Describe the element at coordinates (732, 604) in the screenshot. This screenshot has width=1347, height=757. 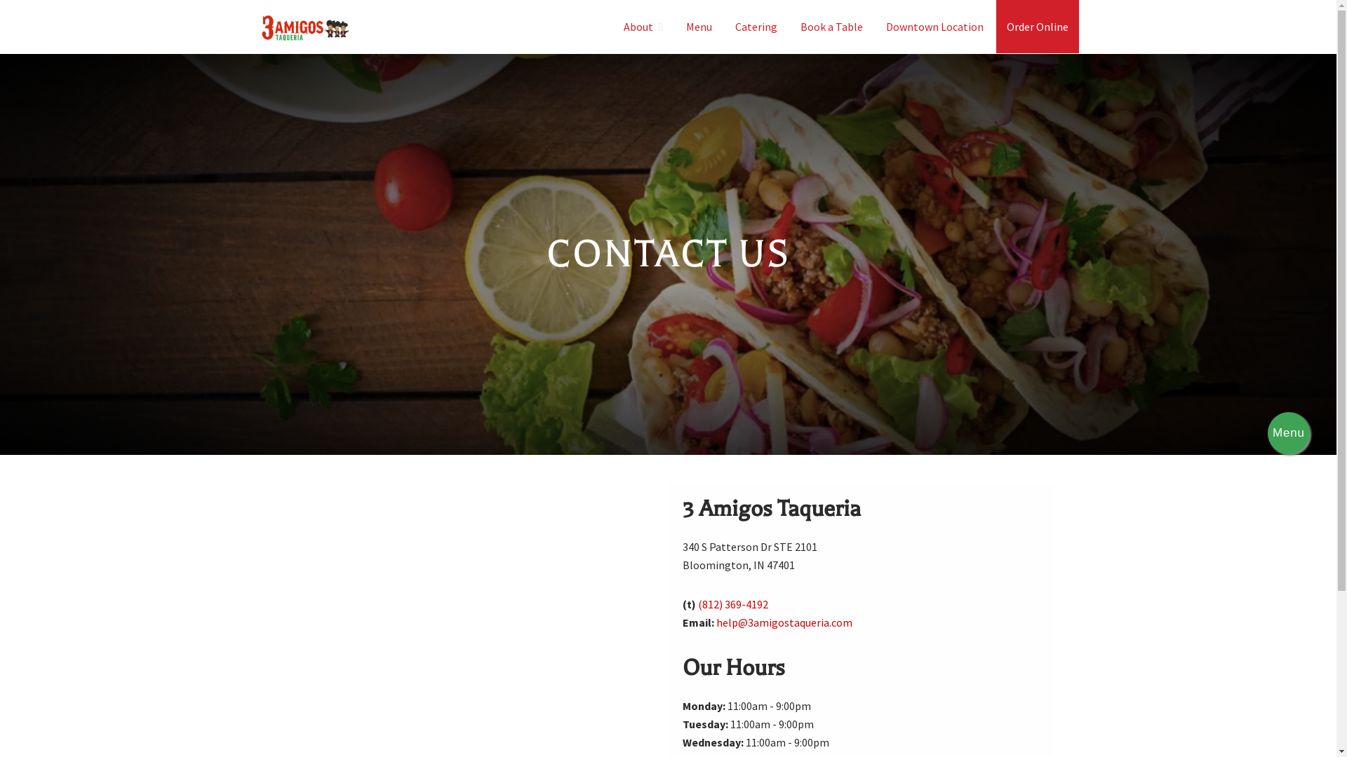
I see `(812) 369-4192` at that location.